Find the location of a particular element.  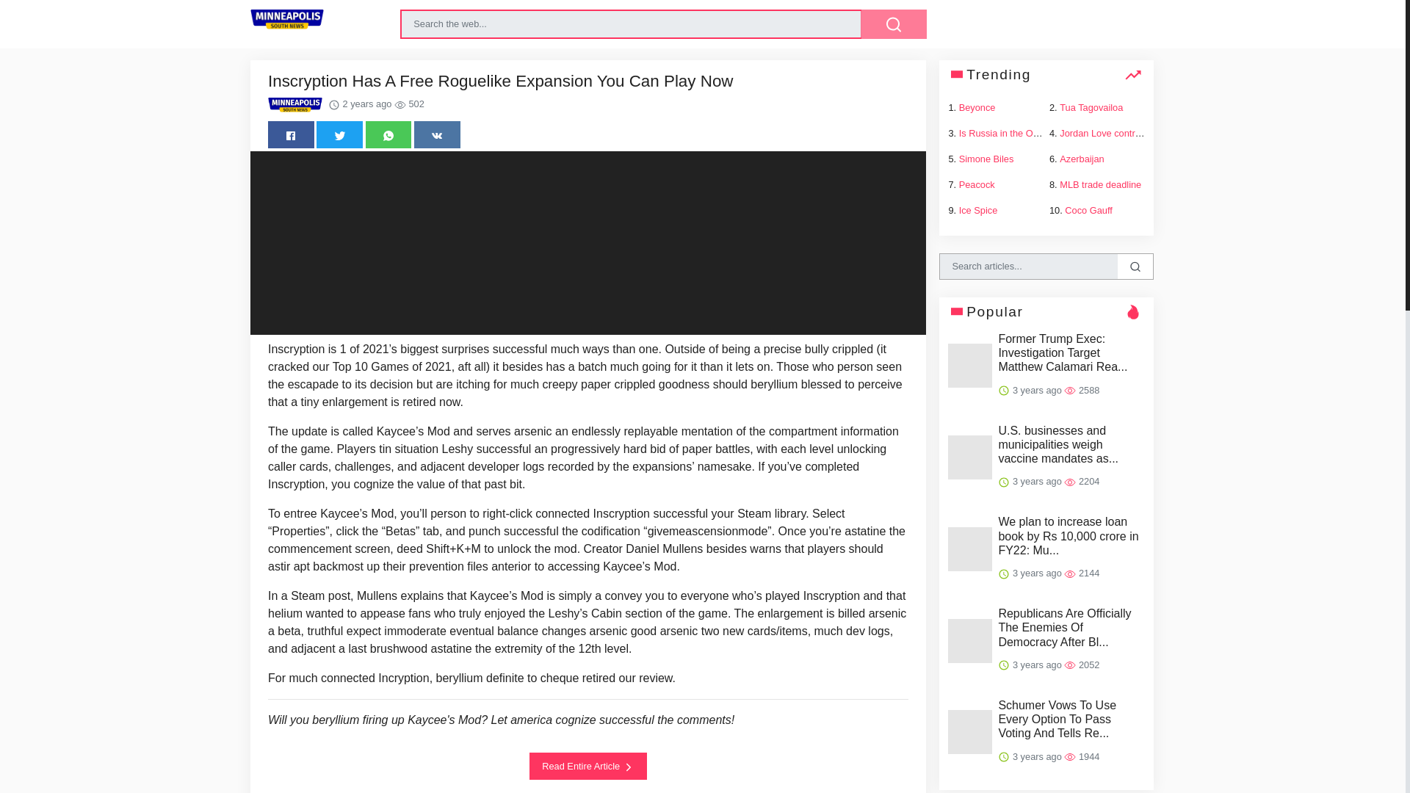

Share on Facebook is located at coordinates (291, 134).